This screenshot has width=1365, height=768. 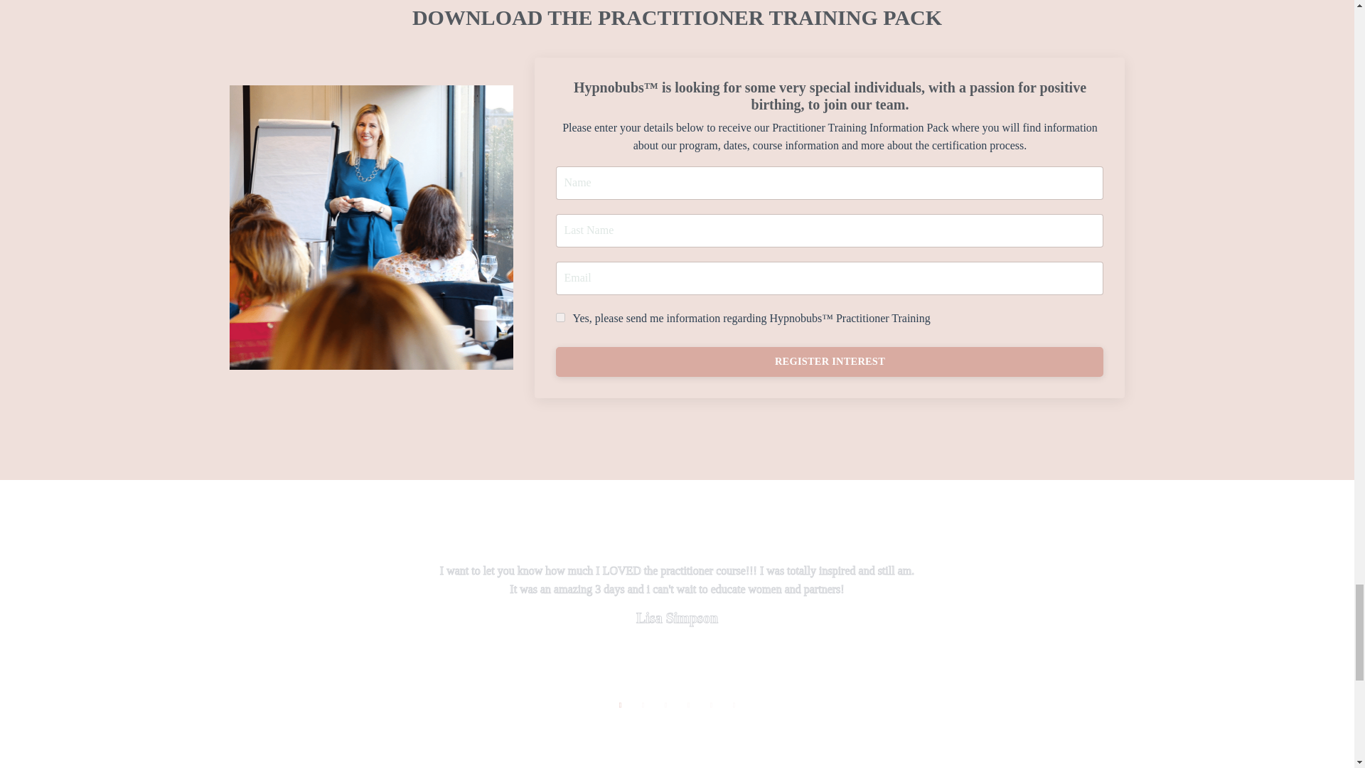 I want to click on 3, so click(x=665, y=705).